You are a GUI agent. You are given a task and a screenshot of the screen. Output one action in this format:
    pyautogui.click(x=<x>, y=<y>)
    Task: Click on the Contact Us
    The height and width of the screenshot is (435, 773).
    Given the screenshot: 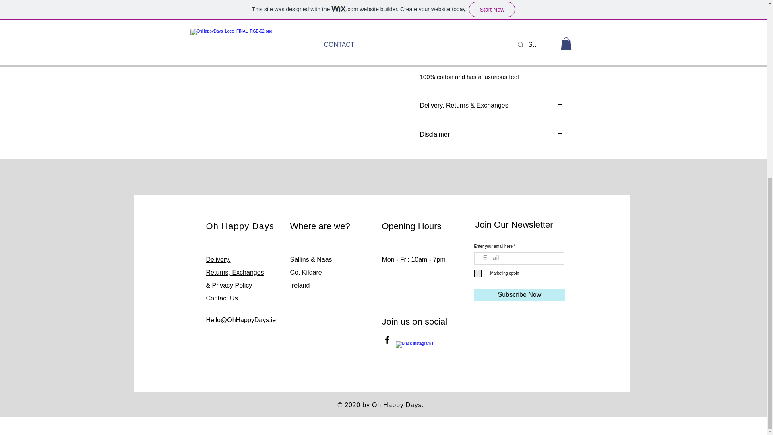 What is the action you would take?
    pyautogui.click(x=222, y=298)
    